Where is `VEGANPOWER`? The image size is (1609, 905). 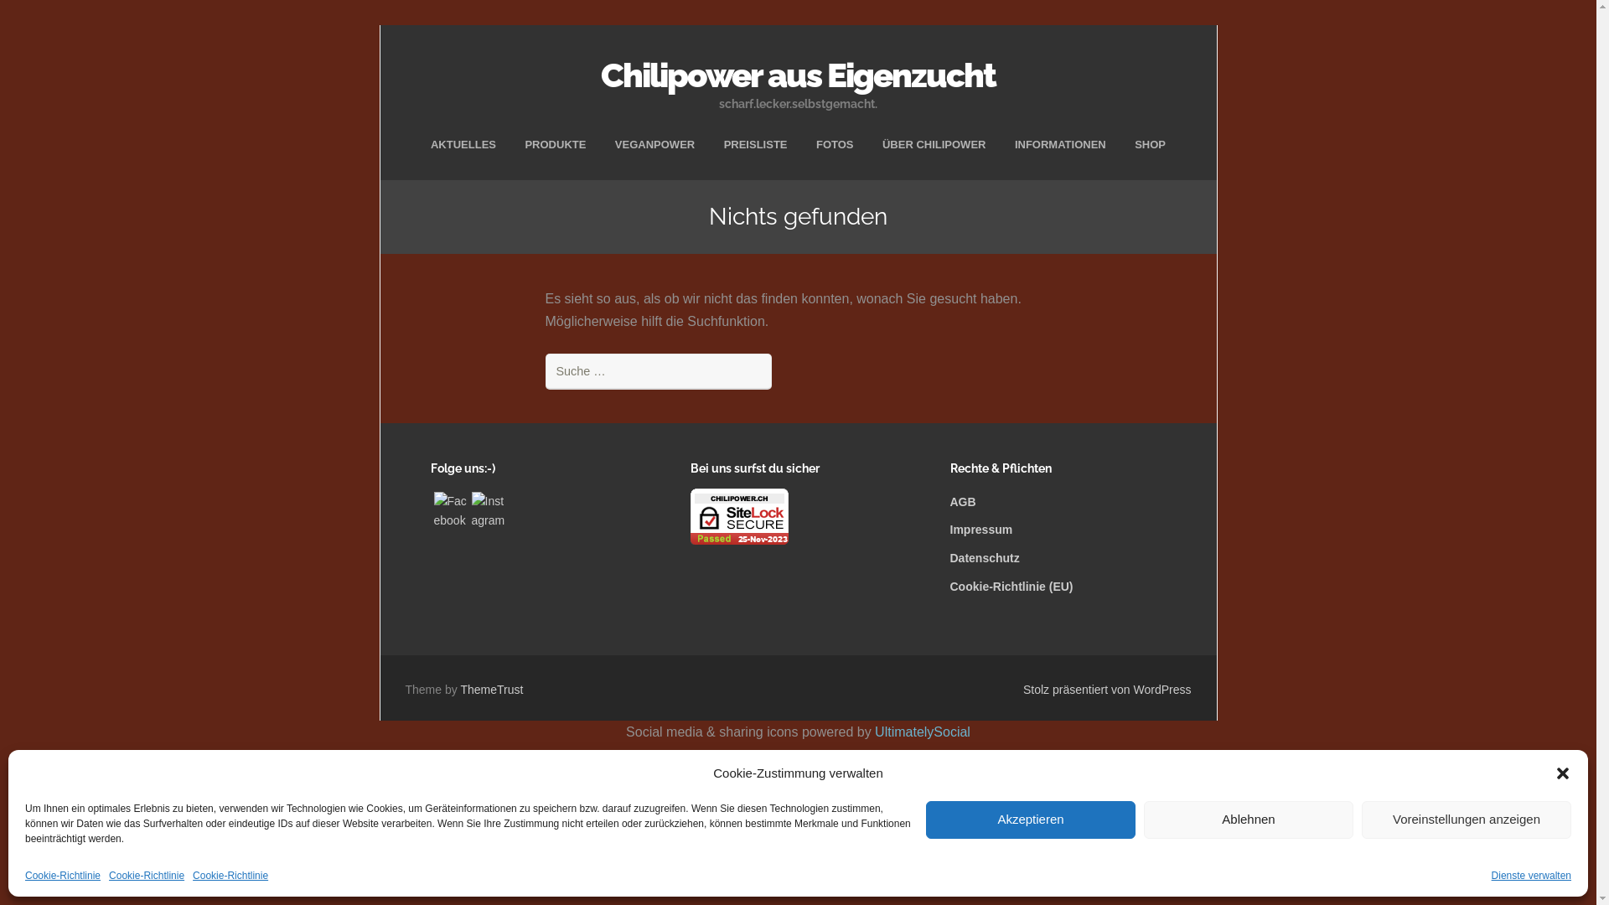
VEGANPOWER is located at coordinates (655, 144).